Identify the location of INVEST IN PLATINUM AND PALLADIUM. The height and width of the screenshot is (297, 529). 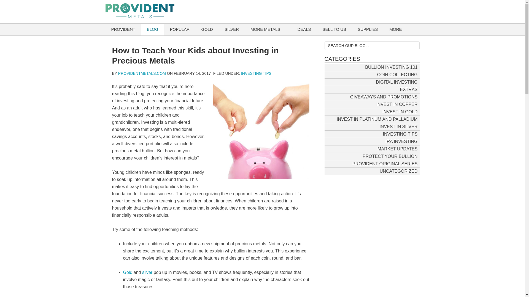
(377, 119).